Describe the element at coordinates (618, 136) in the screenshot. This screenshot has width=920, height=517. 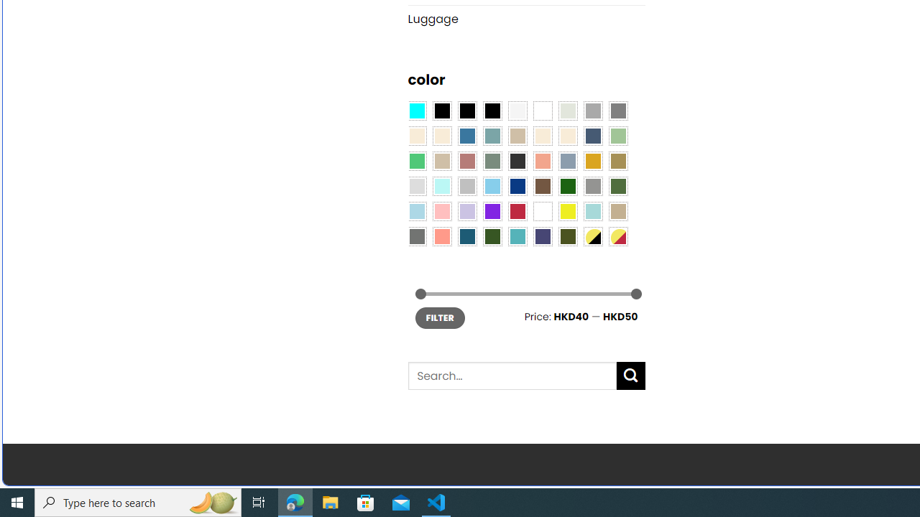
I see `Light Green` at that location.